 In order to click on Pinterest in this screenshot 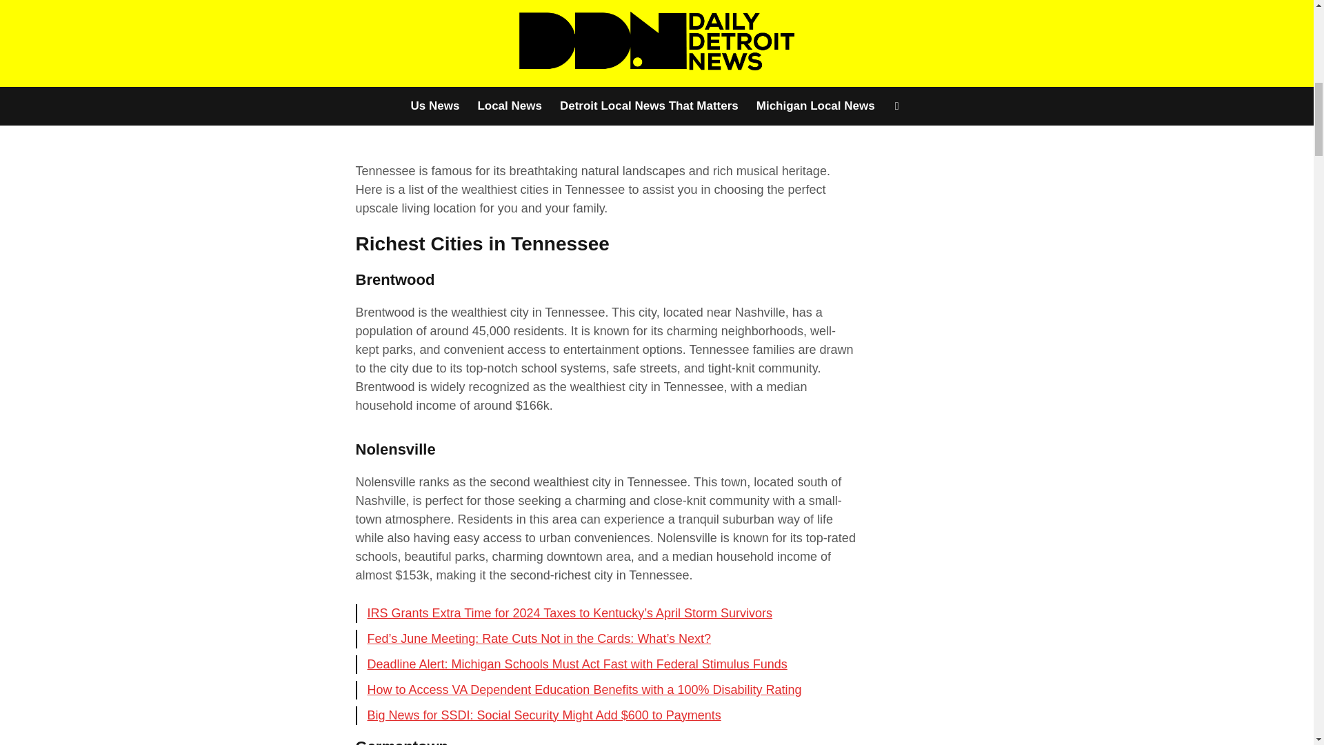, I will do `click(310, 21)`.